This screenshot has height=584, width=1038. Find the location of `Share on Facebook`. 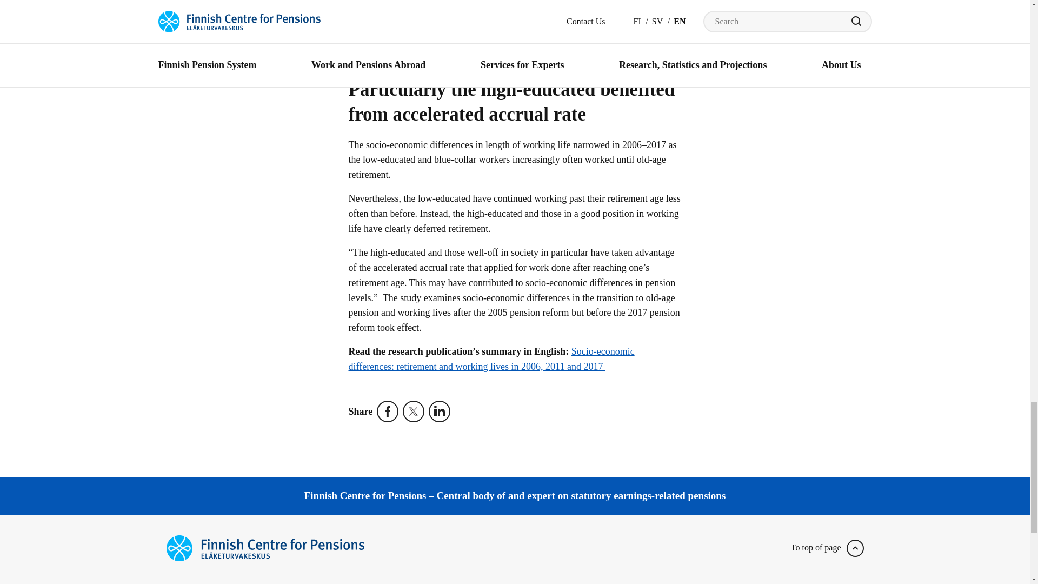

Share on Facebook is located at coordinates (389, 411).